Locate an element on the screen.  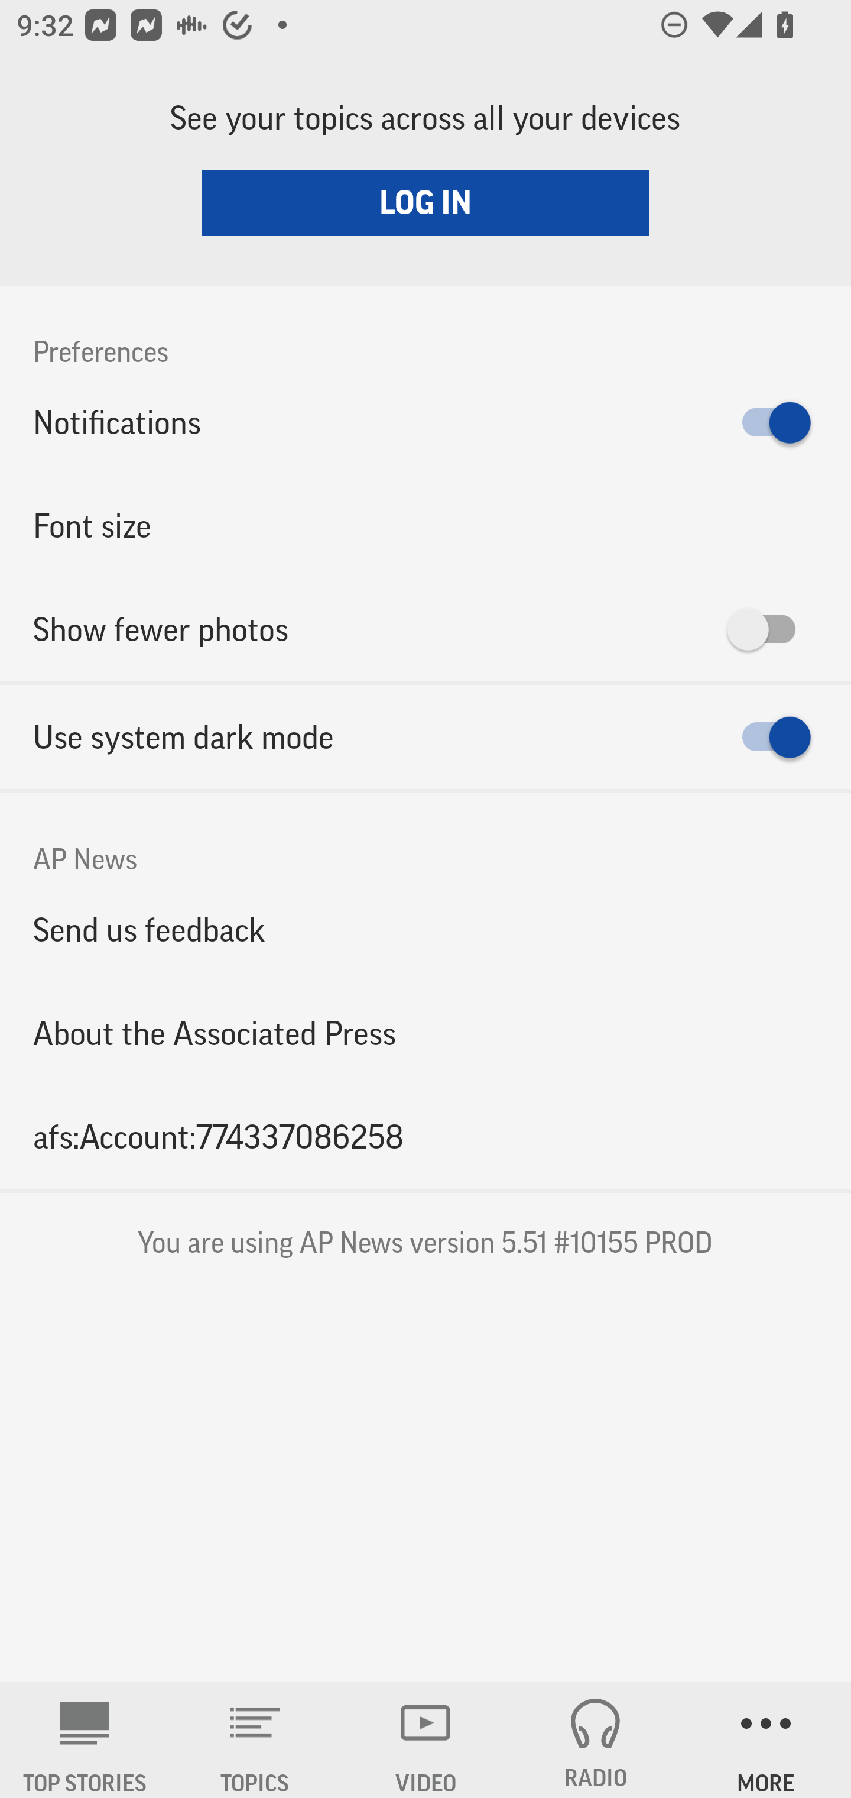
afs:Account:774337086258 is located at coordinates (425, 1137).